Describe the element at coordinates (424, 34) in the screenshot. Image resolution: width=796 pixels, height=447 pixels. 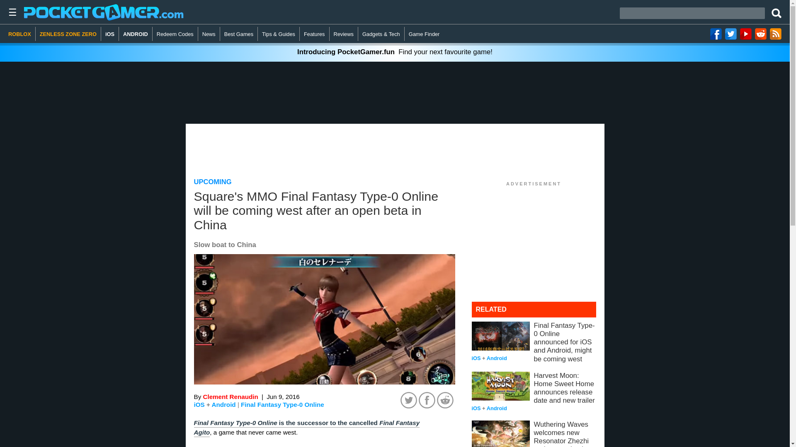
I see `Game Finder` at that location.